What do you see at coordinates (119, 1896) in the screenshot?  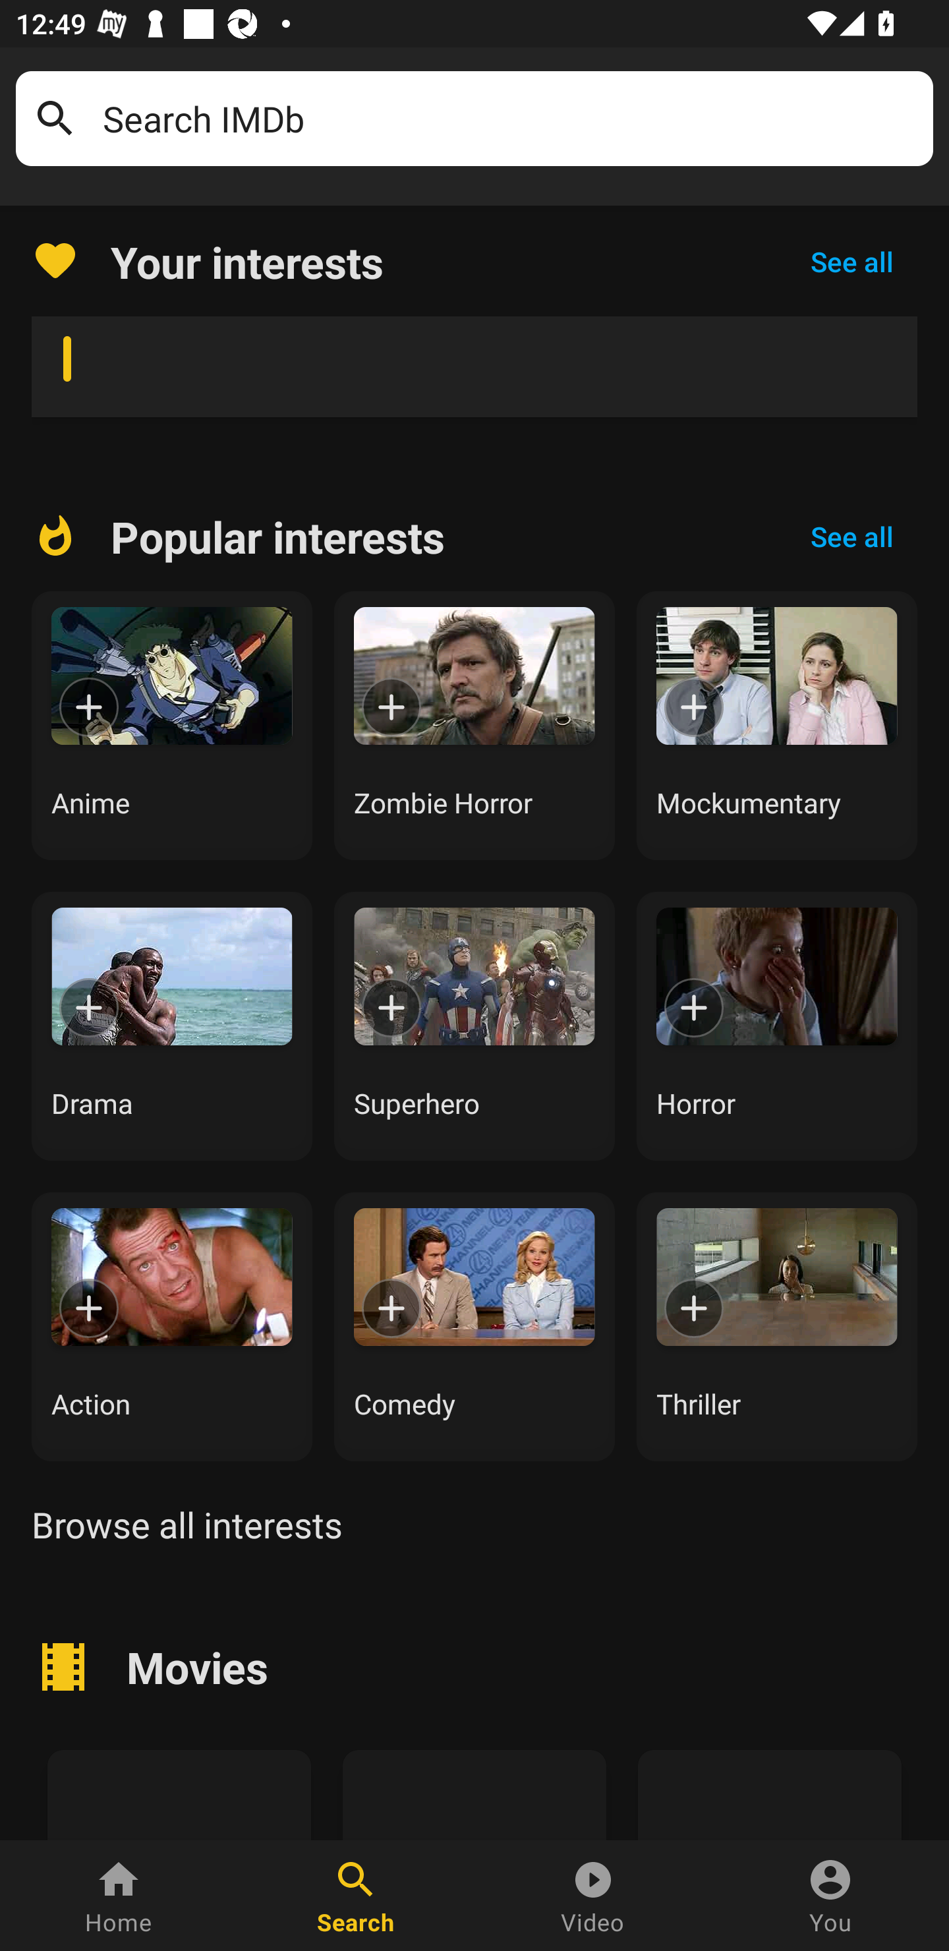 I see `Home` at bounding box center [119, 1896].